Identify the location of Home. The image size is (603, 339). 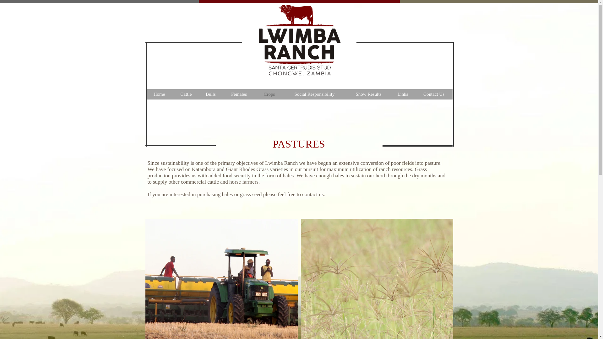
(160, 94).